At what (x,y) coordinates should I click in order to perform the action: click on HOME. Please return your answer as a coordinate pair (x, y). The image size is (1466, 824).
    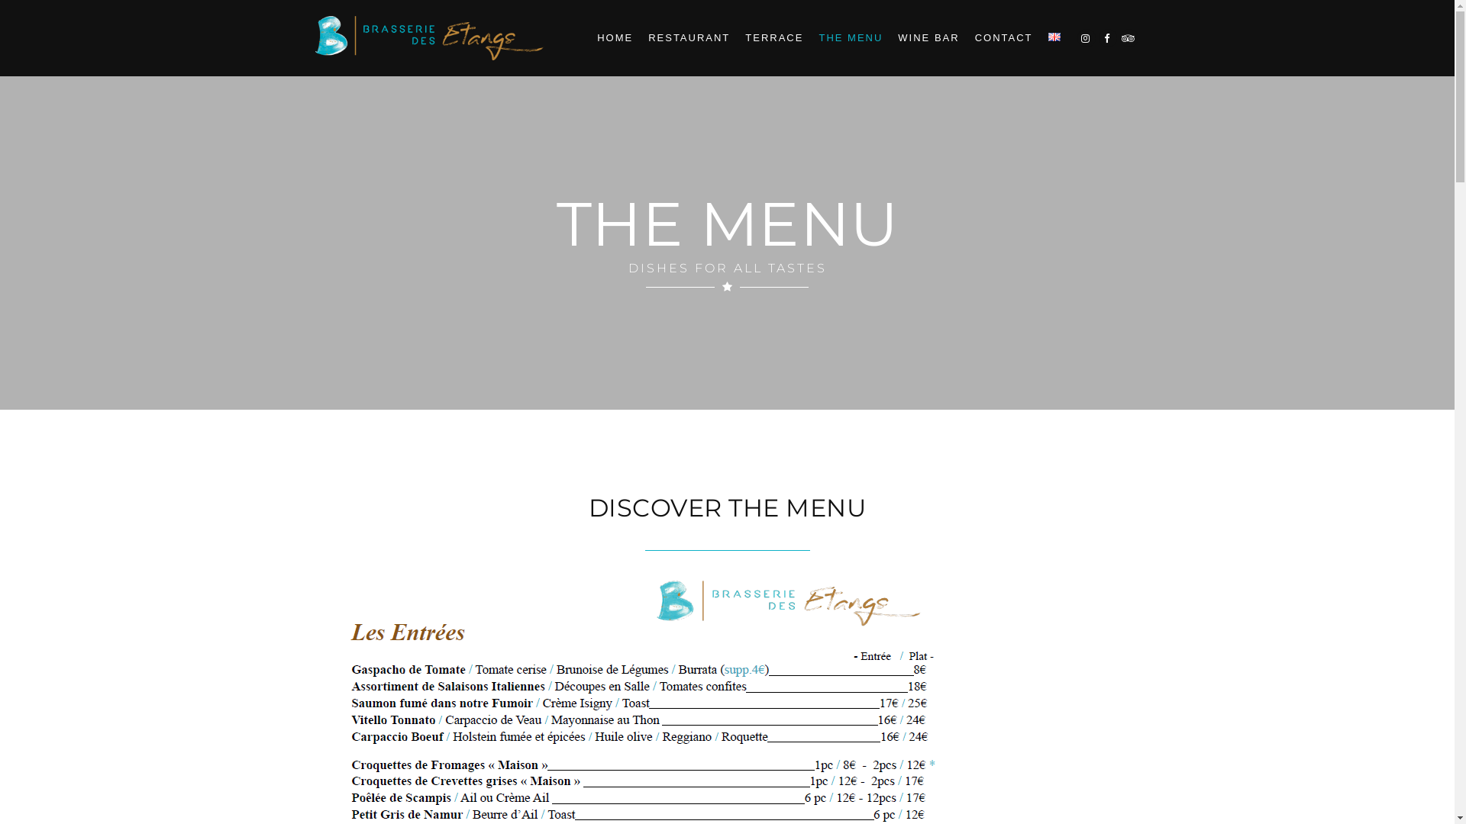
    Looking at the image, I should click on (615, 38).